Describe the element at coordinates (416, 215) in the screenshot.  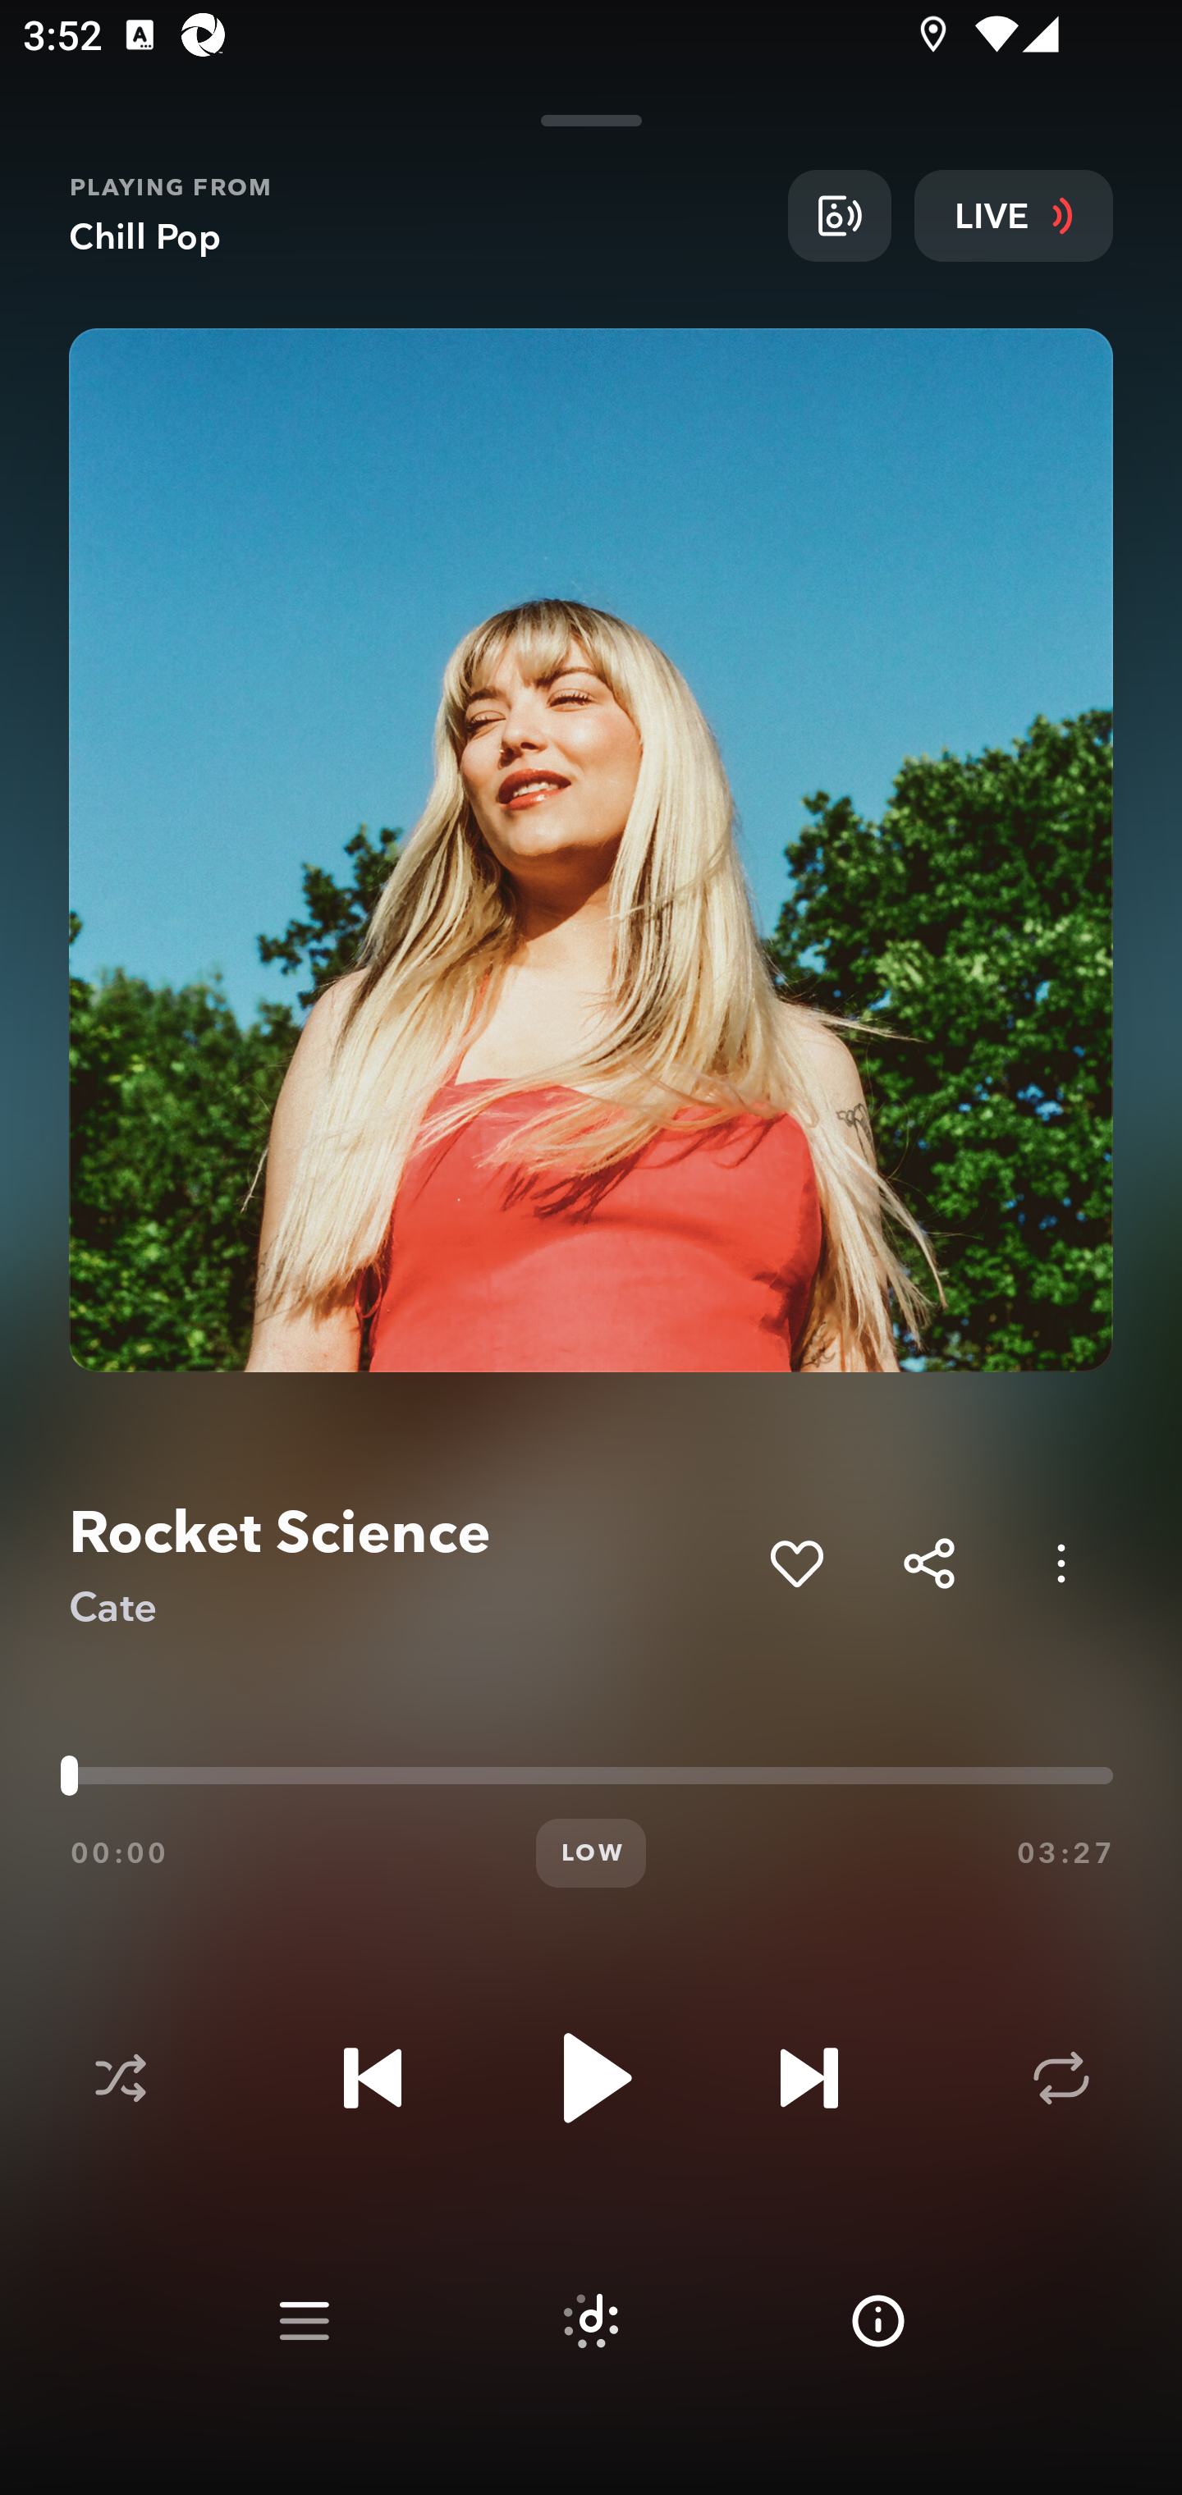
I see `PLAYING FROM Chill Pop` at that location.